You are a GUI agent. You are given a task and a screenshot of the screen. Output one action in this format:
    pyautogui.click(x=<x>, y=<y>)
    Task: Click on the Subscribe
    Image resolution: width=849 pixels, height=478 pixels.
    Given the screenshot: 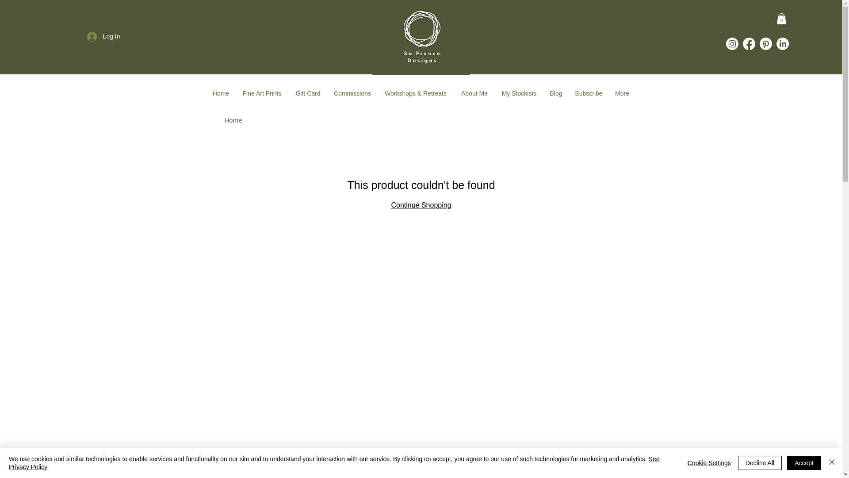 What is the action you would take?
    pyautogui.click(x=589, y=94)
    